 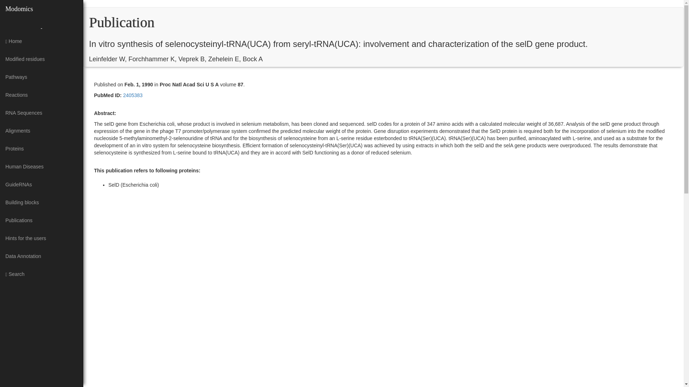 What do you see at coordinates (41, 130) in the screenshot?
I see `Alignments` at bounding box center [41, 130].